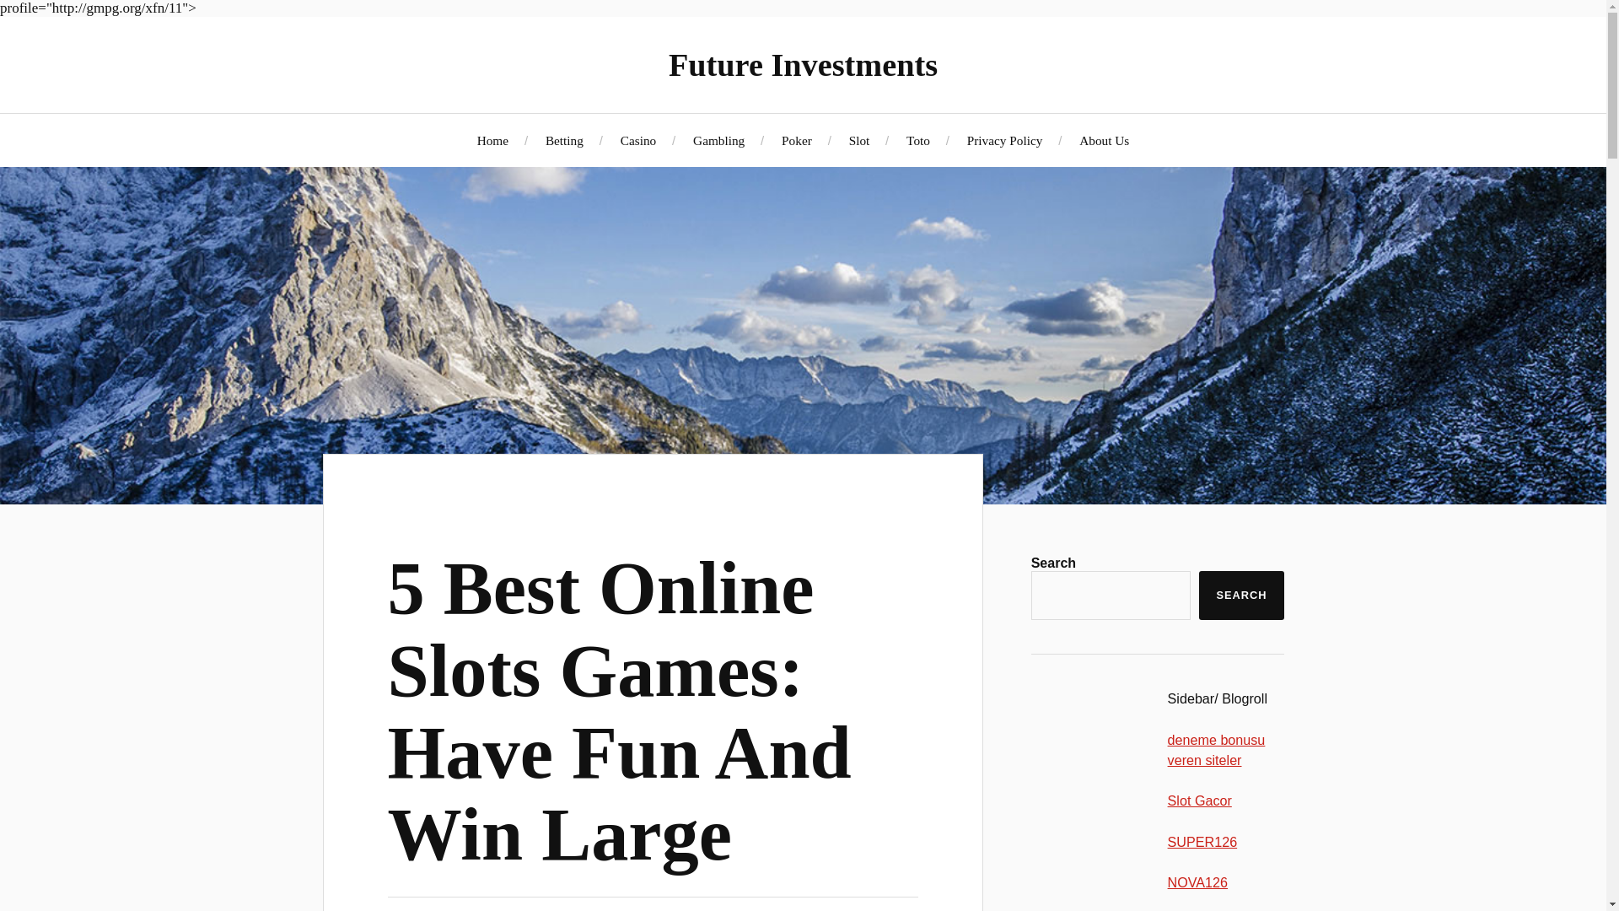 This screenshot has width=1619, height=911. I want to click on Home, so click(492, 140).